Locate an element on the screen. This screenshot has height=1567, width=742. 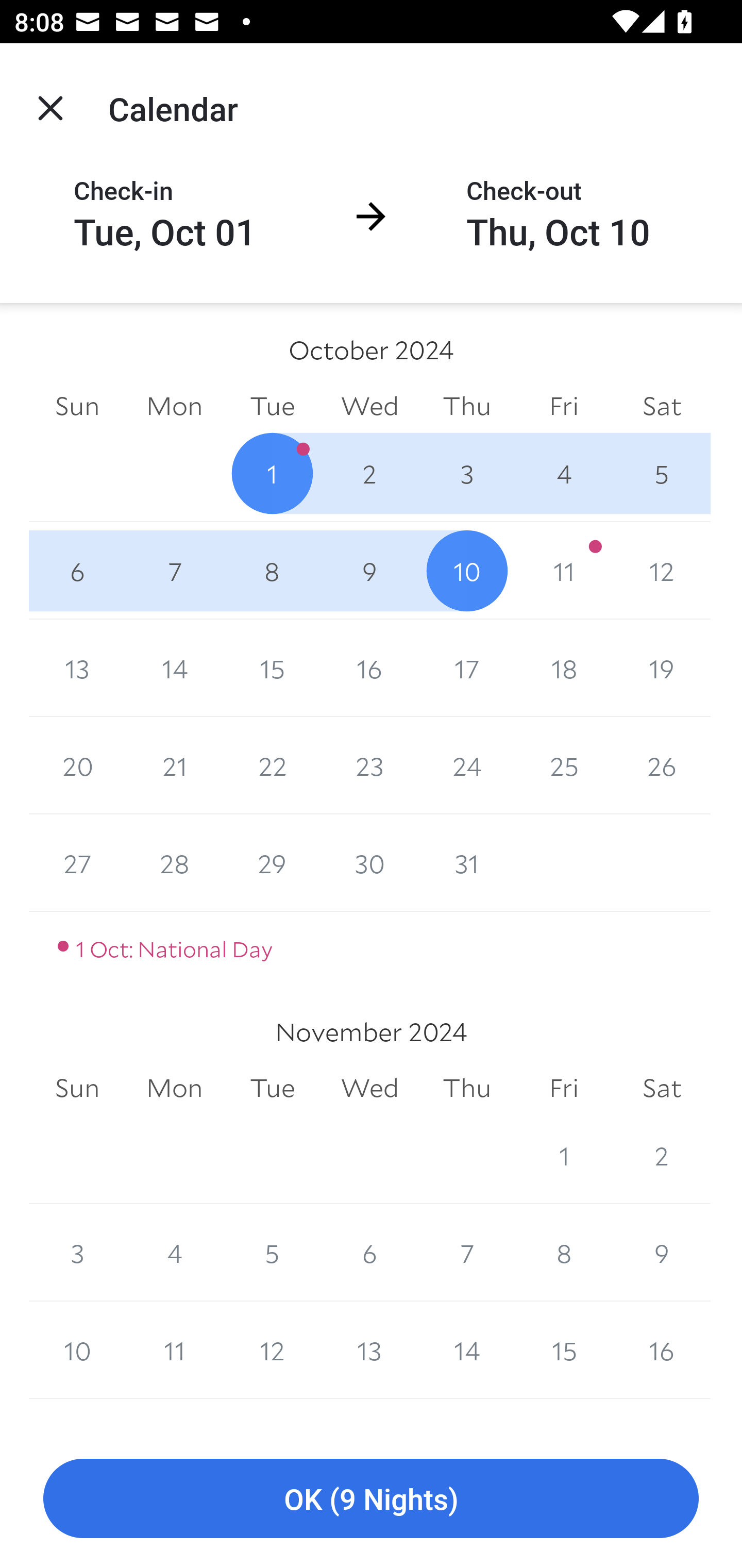
11 11 November 2024 is located at coordinates (174, 1351).